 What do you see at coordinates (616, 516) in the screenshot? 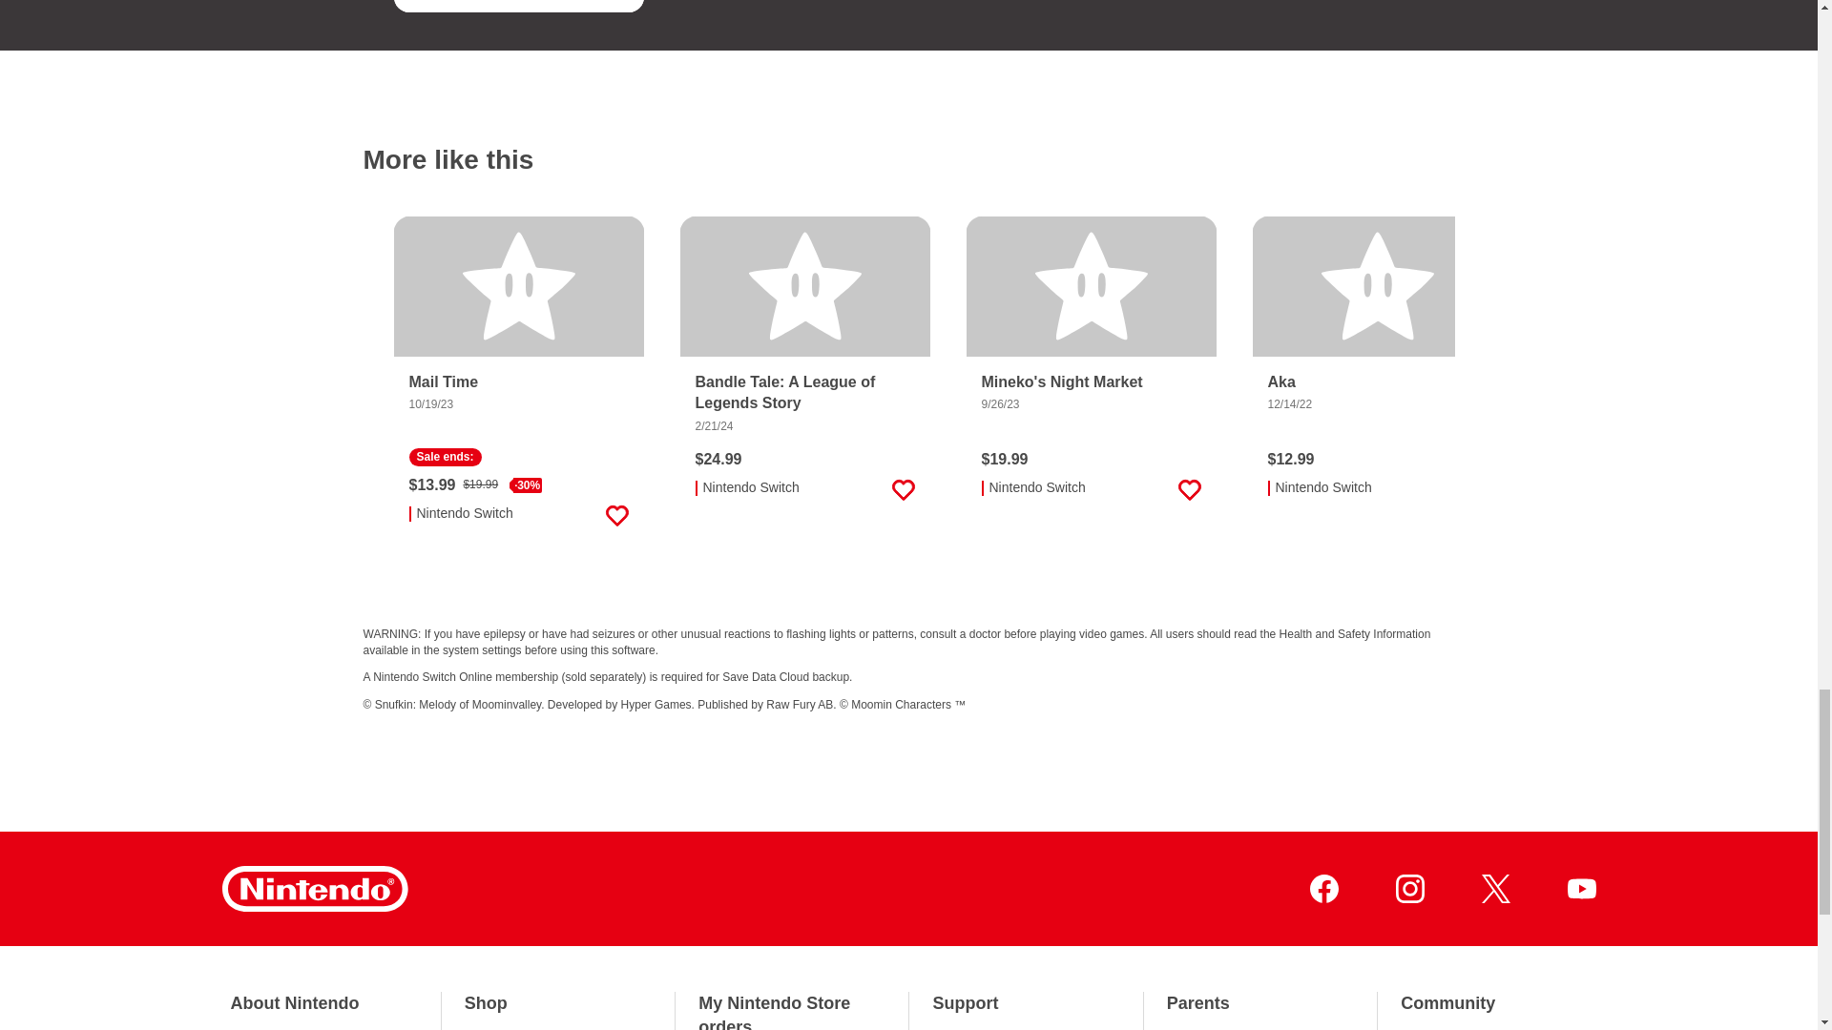
I see `Add to Wish List` at bounding box center [616, 516].